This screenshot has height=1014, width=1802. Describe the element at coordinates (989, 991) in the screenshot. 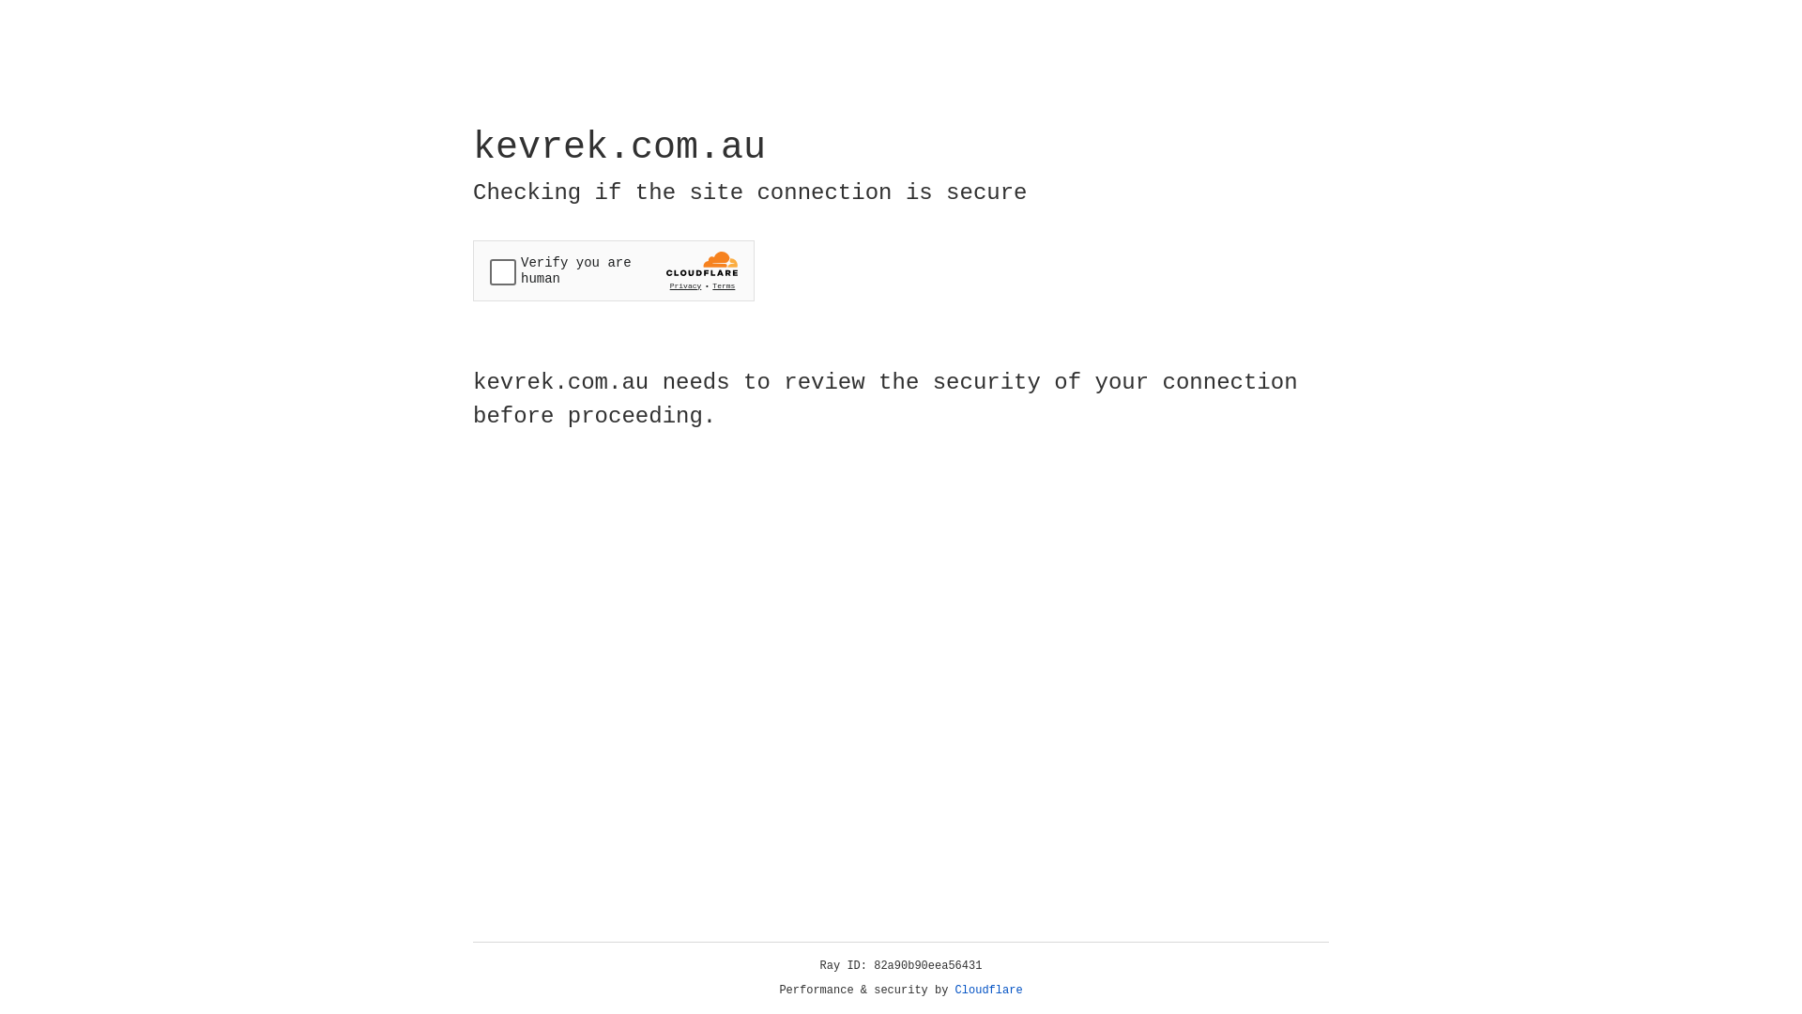

I see `Cloudflare` at that location.